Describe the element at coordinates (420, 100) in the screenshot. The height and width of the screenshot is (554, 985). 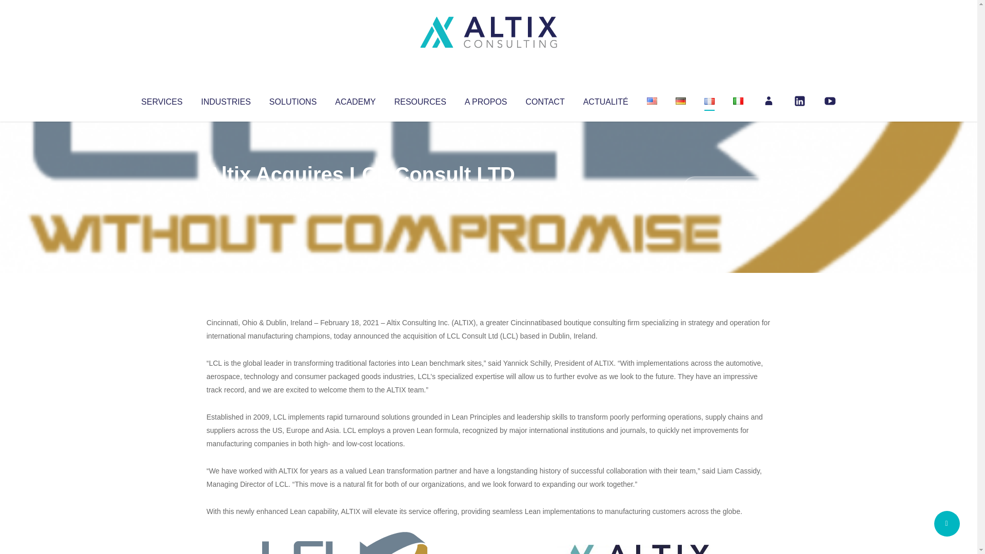
I see `RESOURCES` at that location.